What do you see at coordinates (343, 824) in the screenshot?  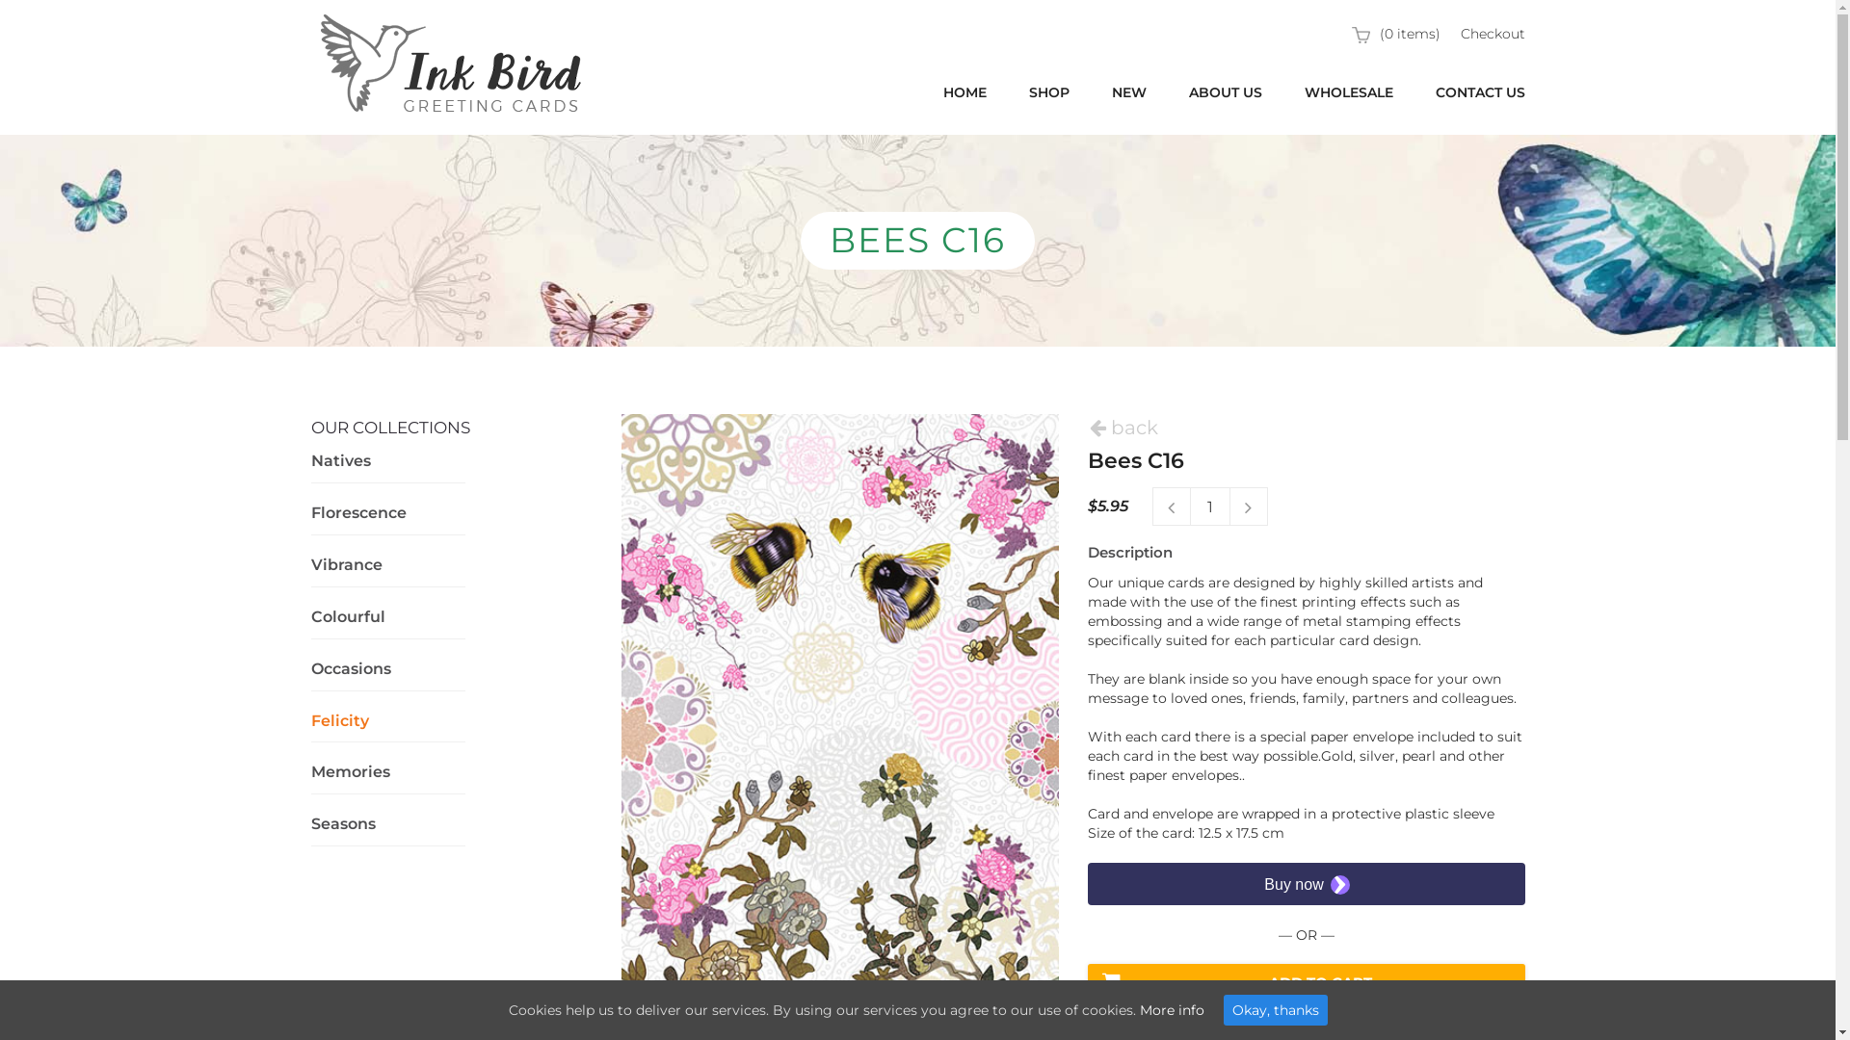 I see `Seasons` at bounding box center [343, 824].